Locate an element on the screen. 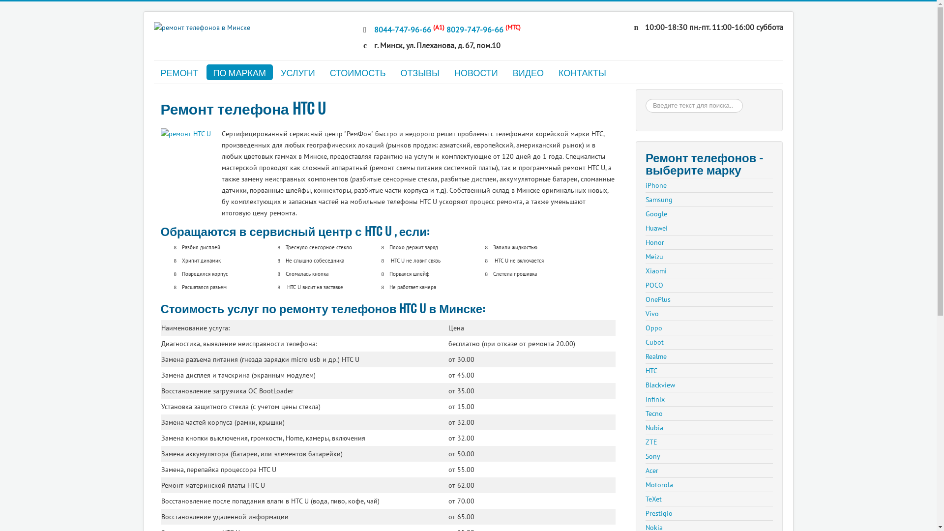 The image size is (944, 531). OnePlus is located at coordinates (709, 299).